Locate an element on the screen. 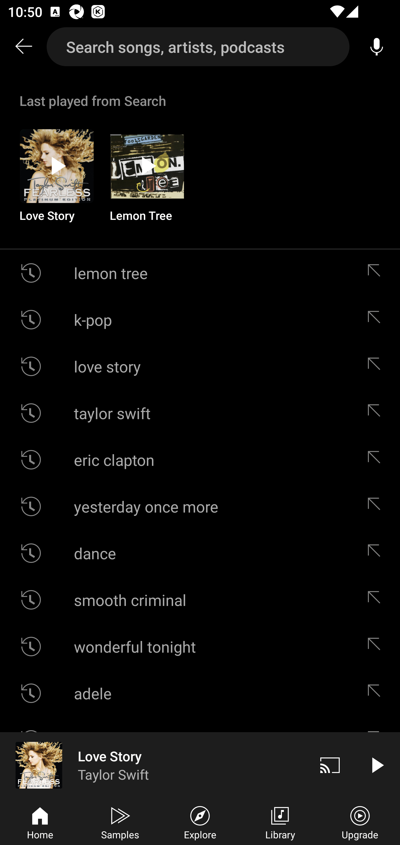 Image resolution: width=400 pixels, height=845 pixels. Search back is located at coordinates (23, 47).